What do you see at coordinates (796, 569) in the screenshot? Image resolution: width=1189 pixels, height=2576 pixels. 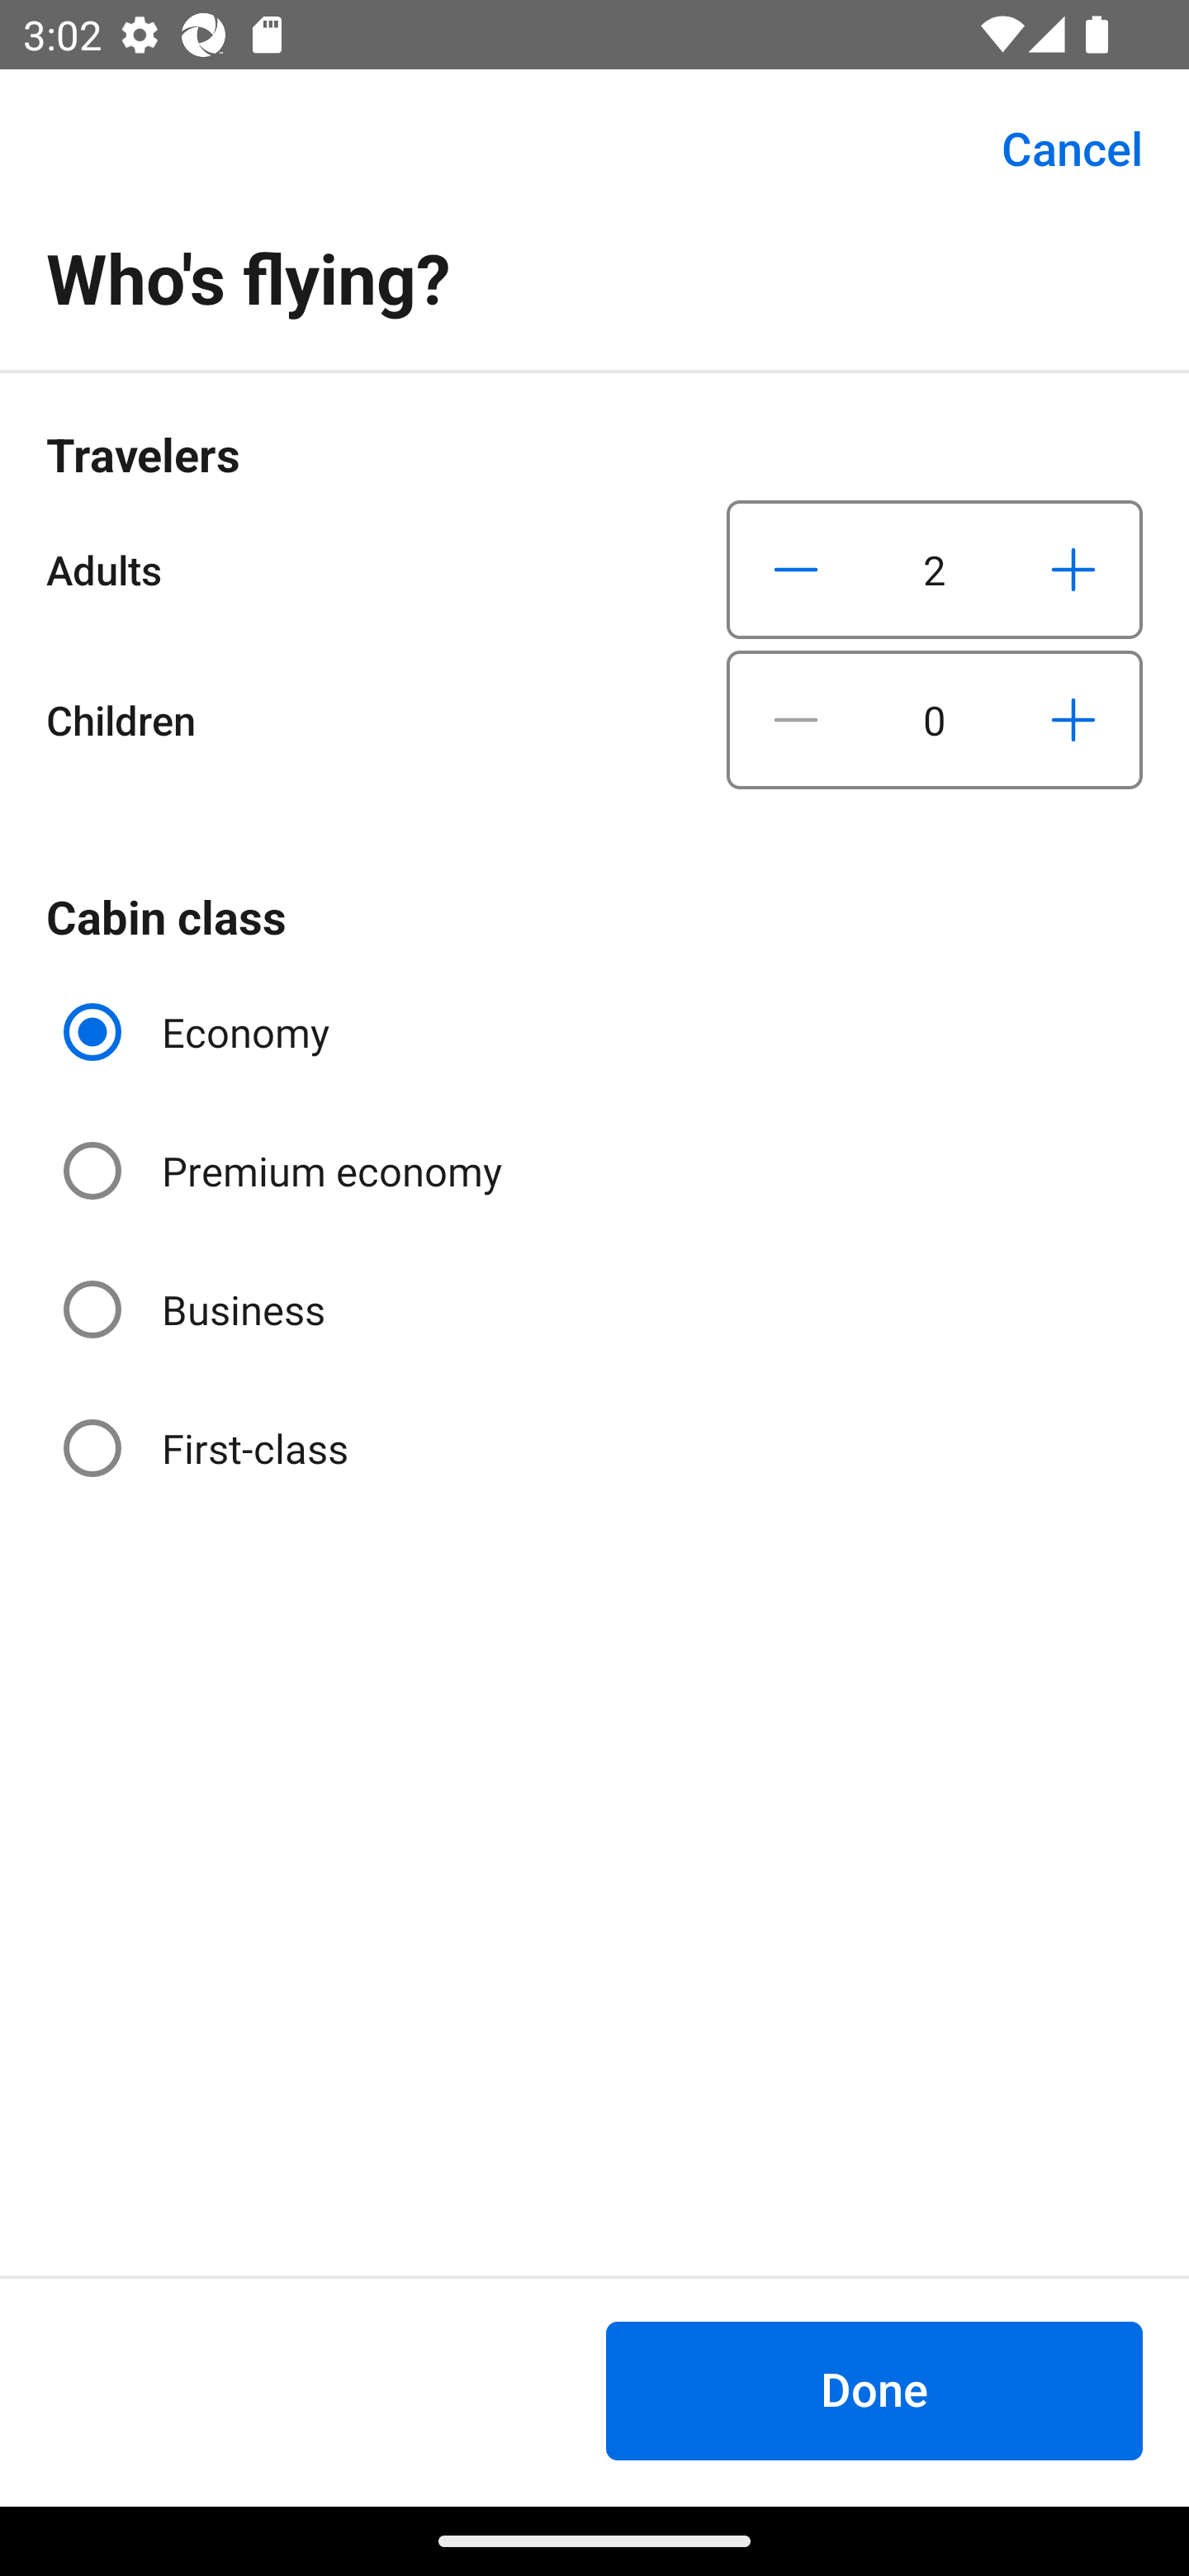 I see `Decrease` at bounding box center [796, 569].